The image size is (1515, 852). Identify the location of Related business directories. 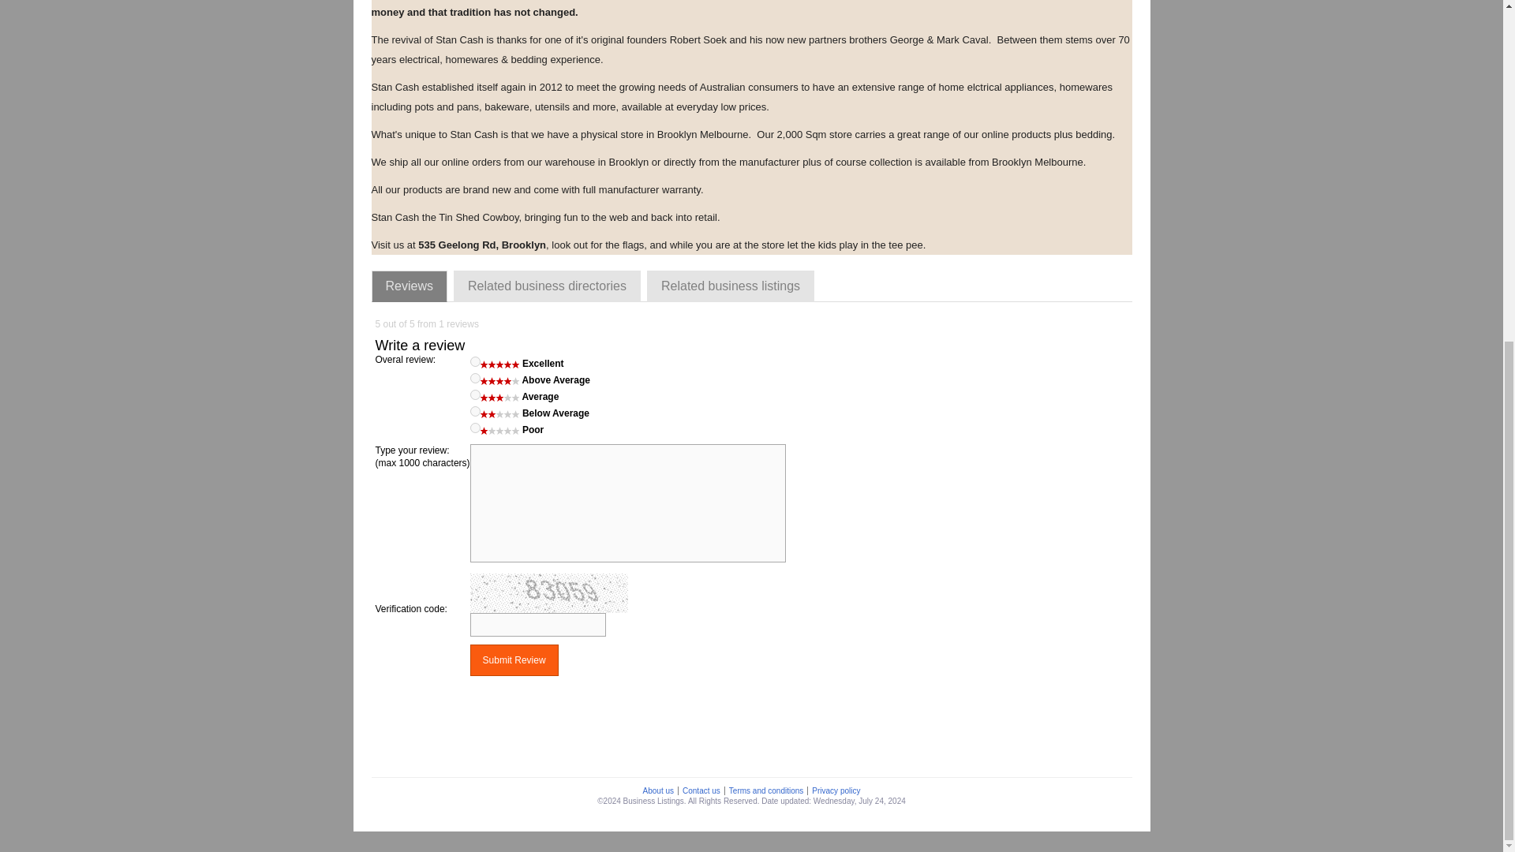
(547, 286).